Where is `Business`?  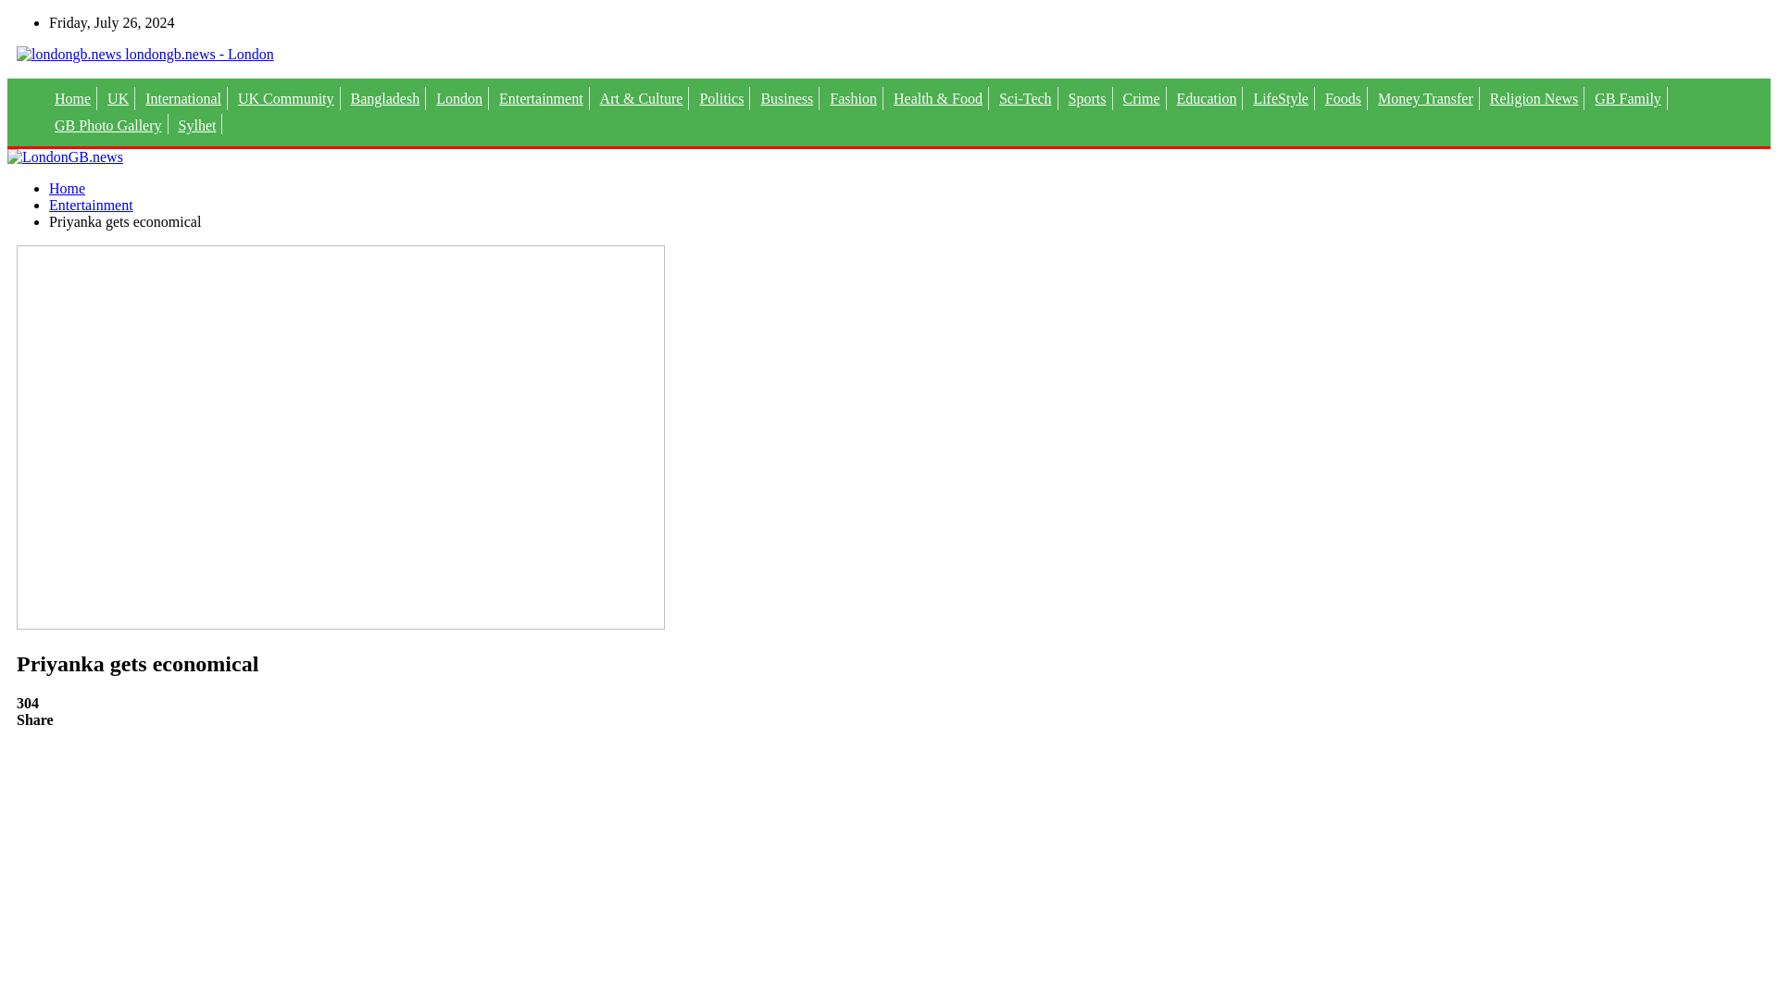 Business is located at coordinates (785, 98).